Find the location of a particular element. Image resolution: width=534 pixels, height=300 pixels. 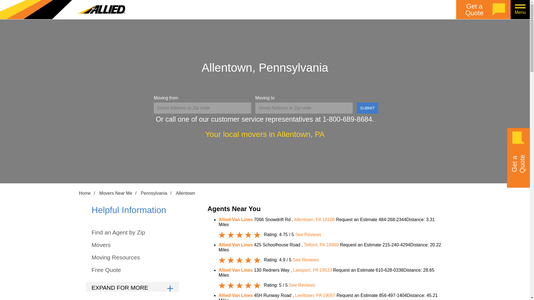

Leesport, PA 19533 is located at coordinates (313, 270).